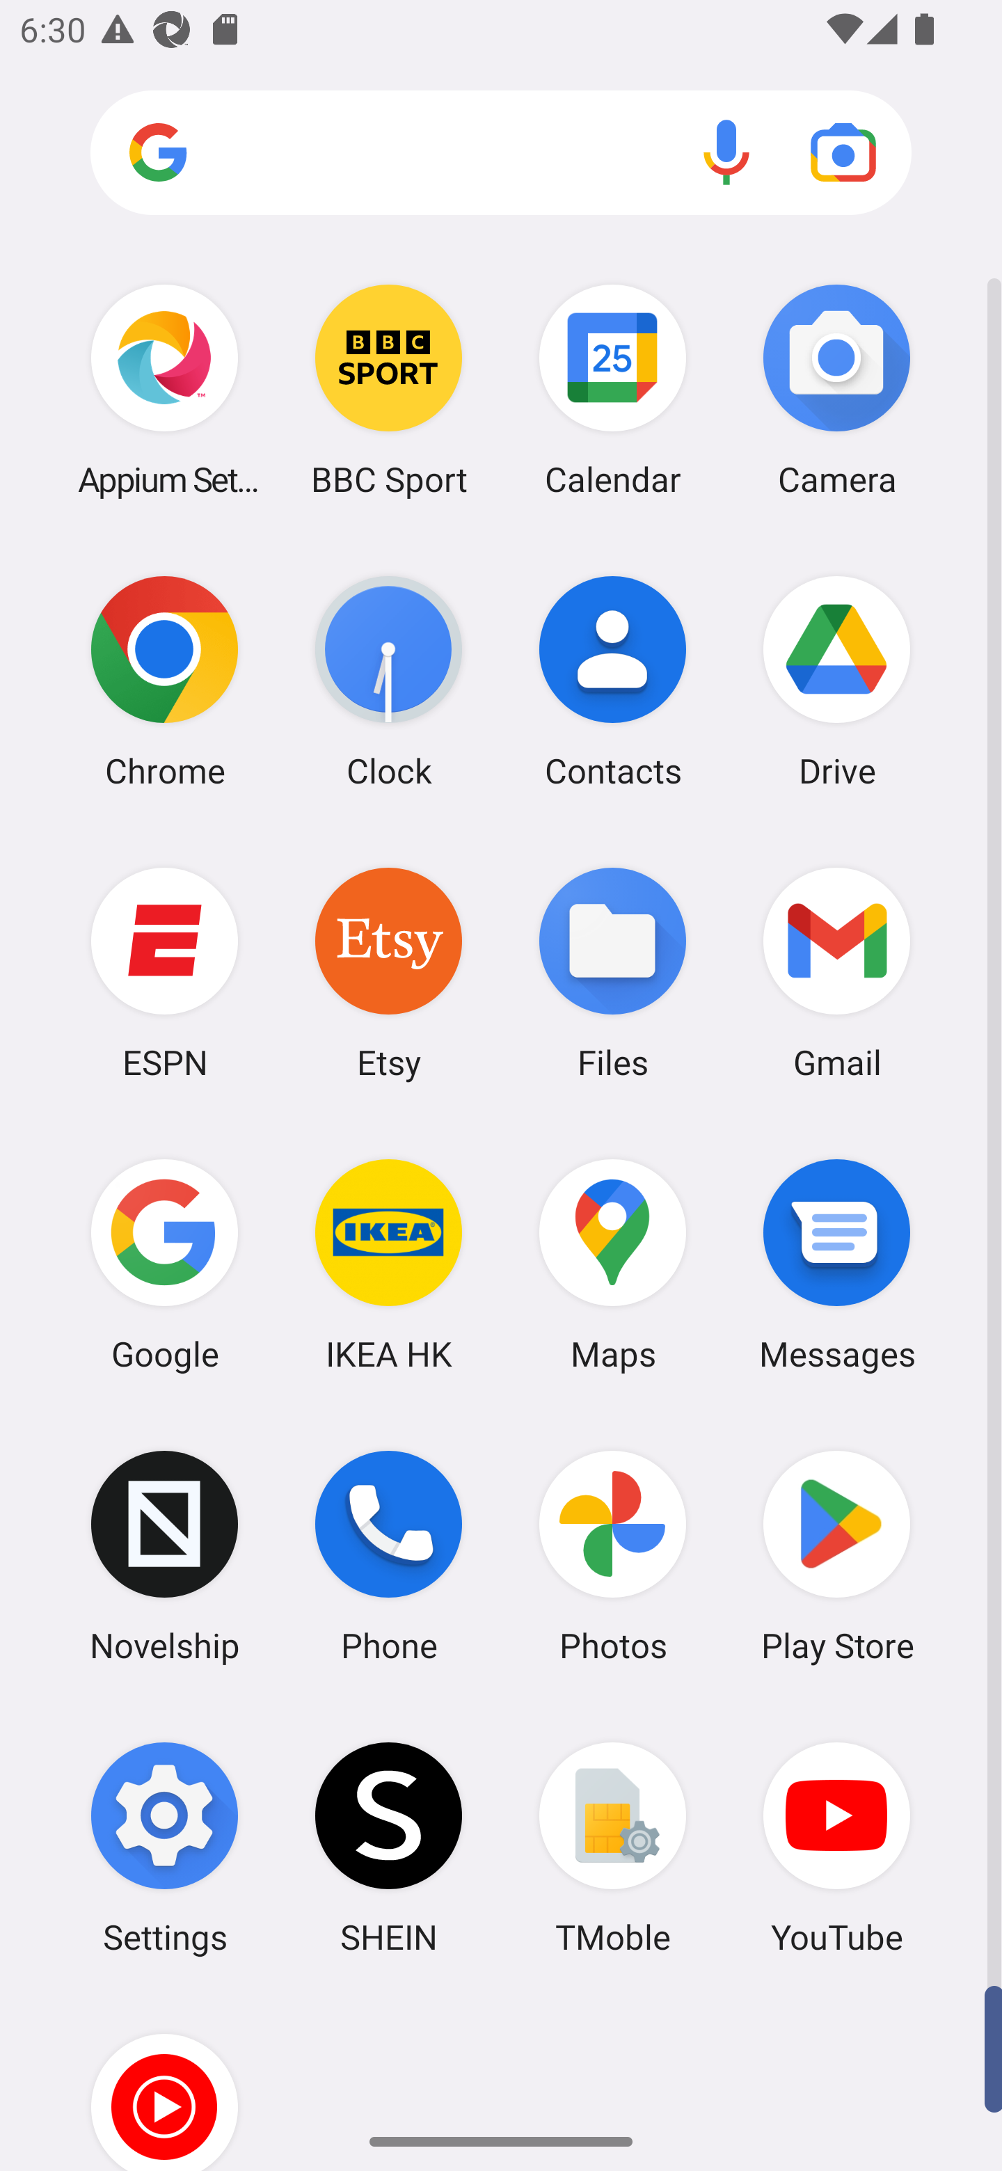 The height and width of the screenshot is (2171, 1002). I want to click on Files, so click(613, 972).